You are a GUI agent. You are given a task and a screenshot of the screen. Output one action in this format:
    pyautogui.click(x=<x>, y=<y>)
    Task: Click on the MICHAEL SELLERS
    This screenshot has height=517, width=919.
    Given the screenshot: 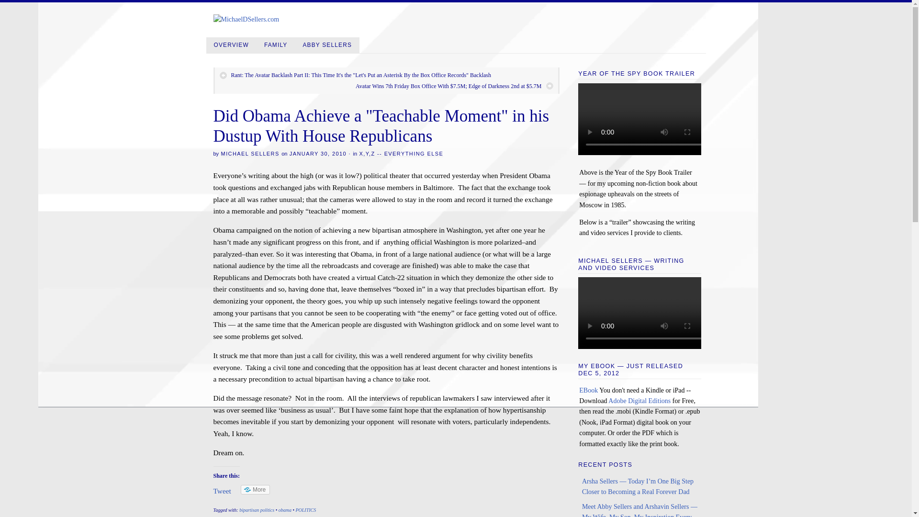 What is the action you would take?
    pyautogui.click(x=250, y=154)
    